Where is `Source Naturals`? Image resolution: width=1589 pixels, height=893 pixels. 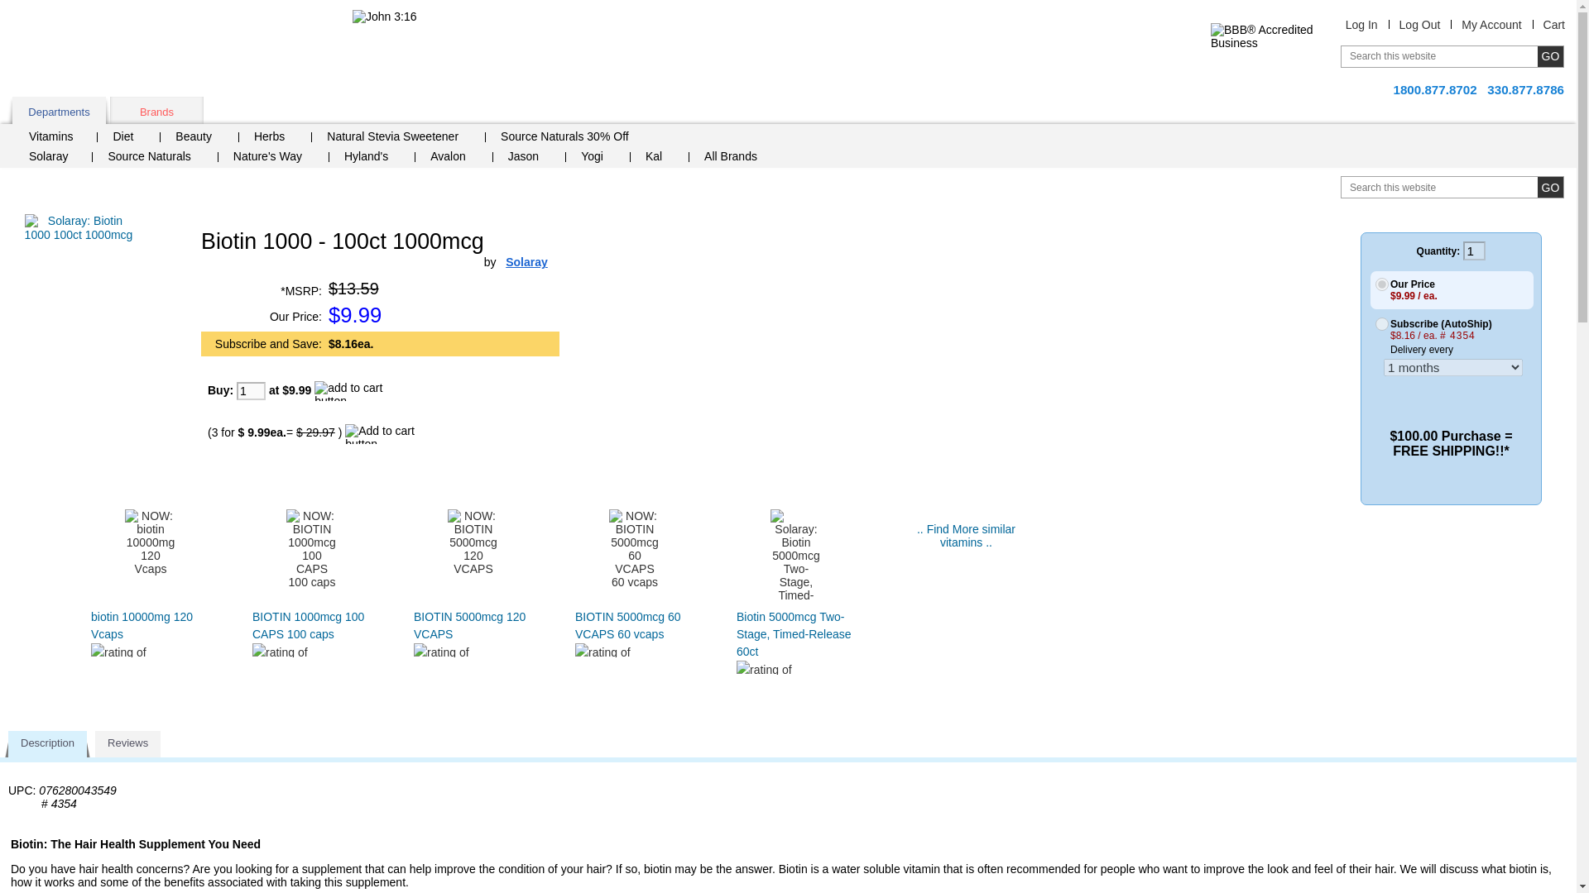 Source Naturals is located at coordinates (155, 158).